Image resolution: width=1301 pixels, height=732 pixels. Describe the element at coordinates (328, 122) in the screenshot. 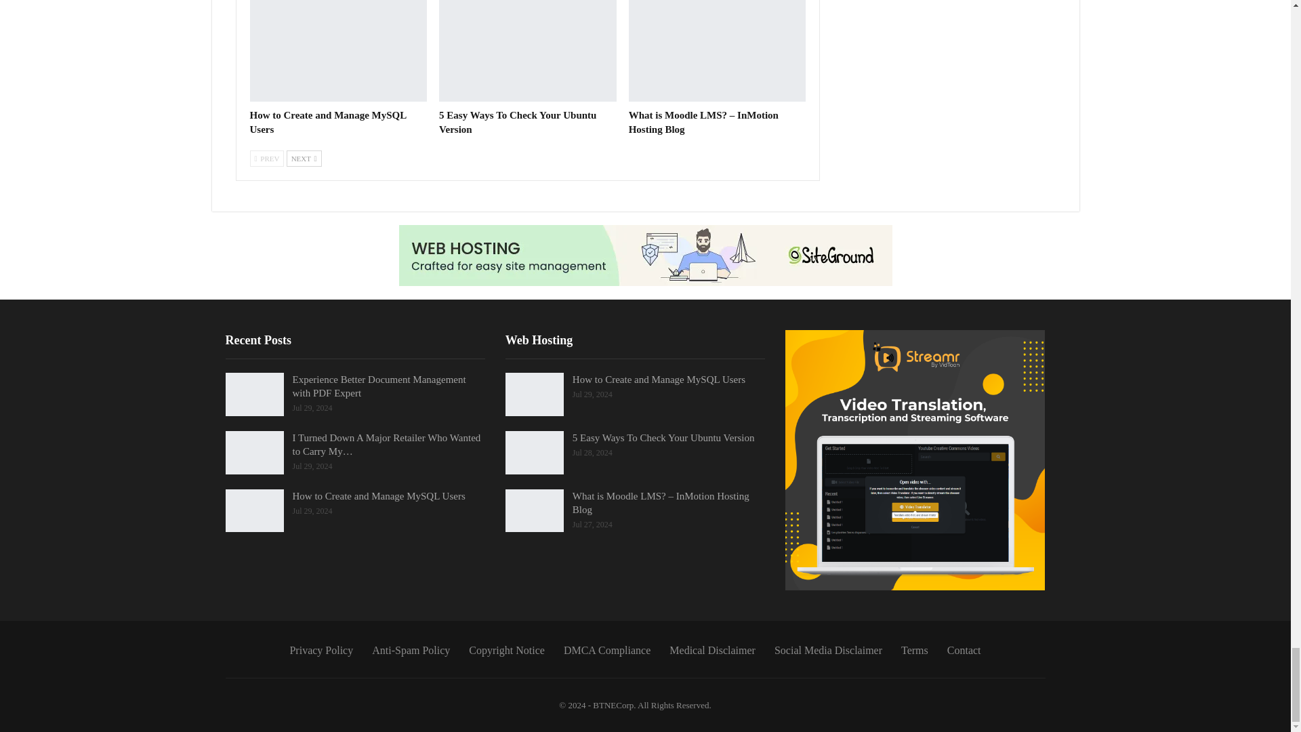

I see `How to Create and Manage MySQL Users` at that location.